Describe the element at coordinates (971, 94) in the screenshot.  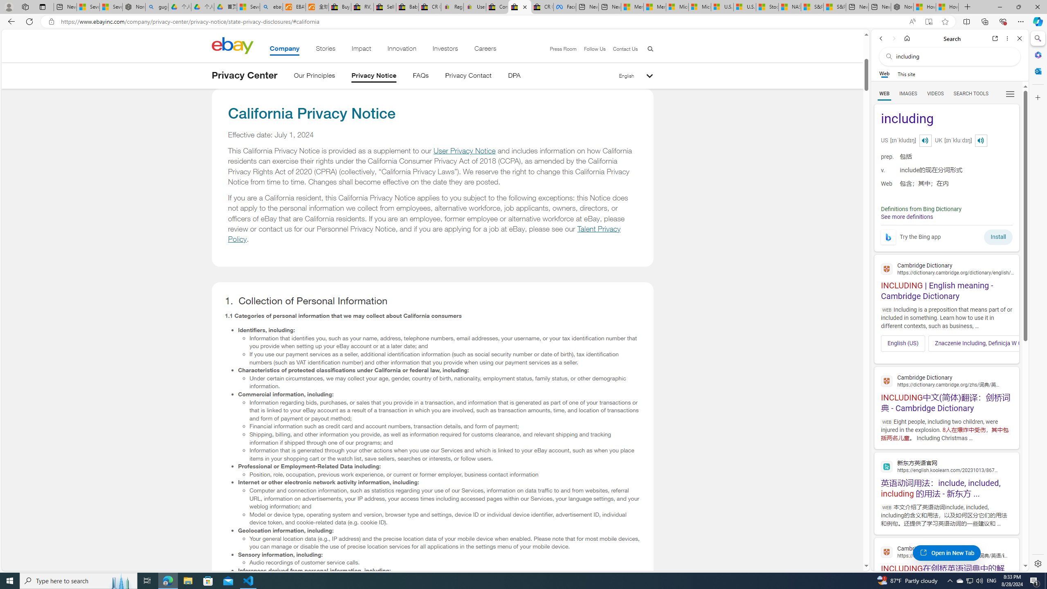
I see `SEARCH TOOLS` at that location.